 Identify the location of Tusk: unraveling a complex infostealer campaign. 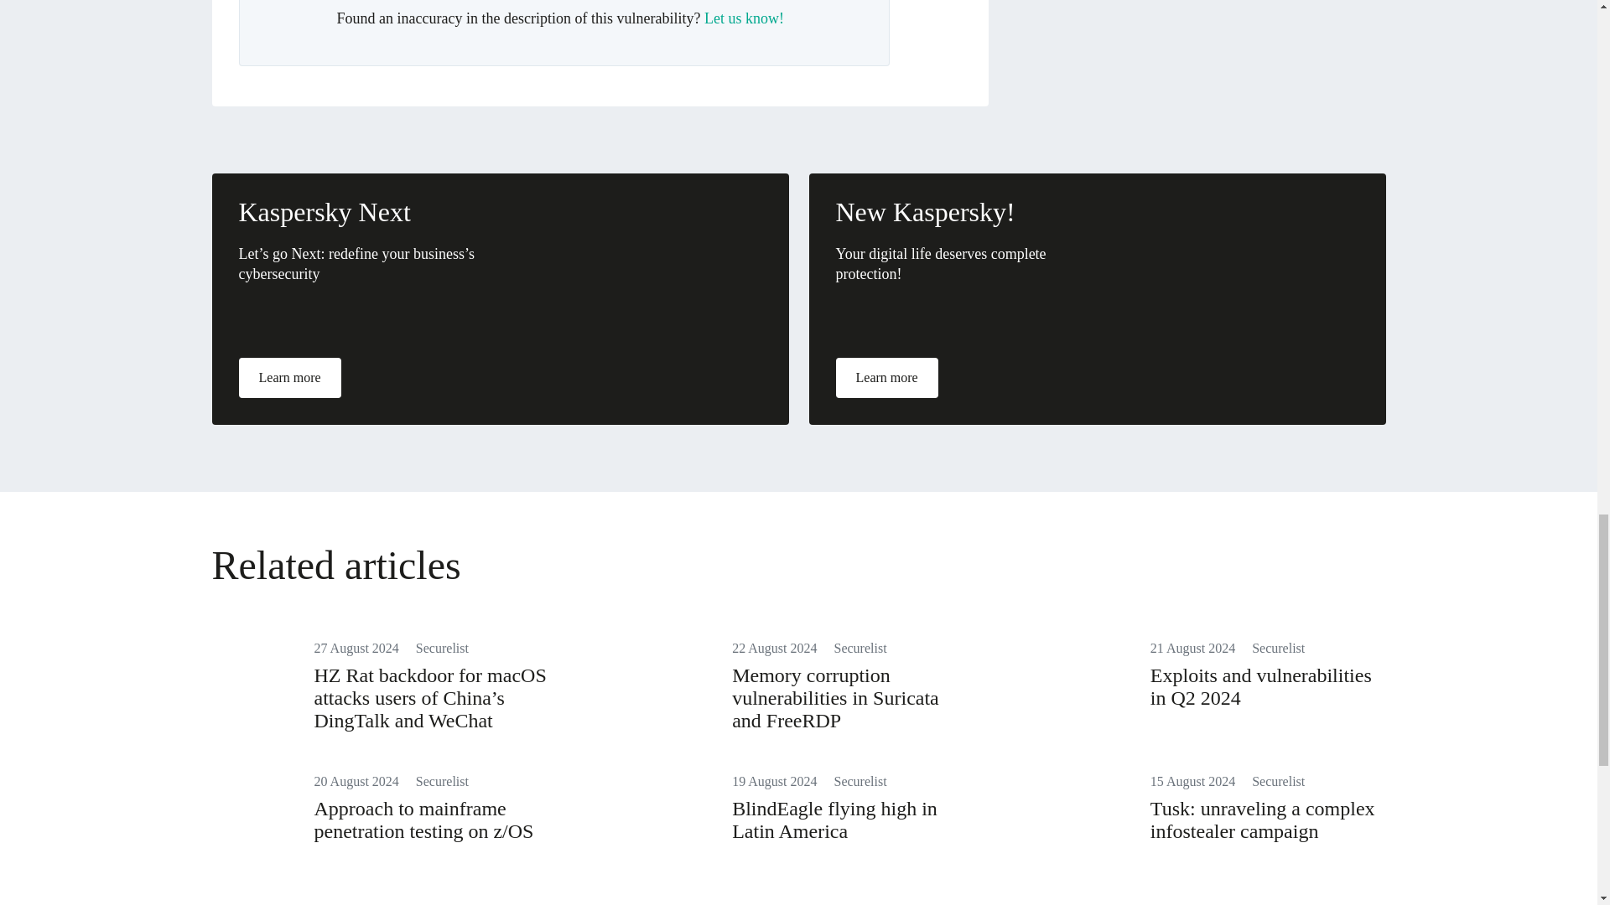
(1263, 820).